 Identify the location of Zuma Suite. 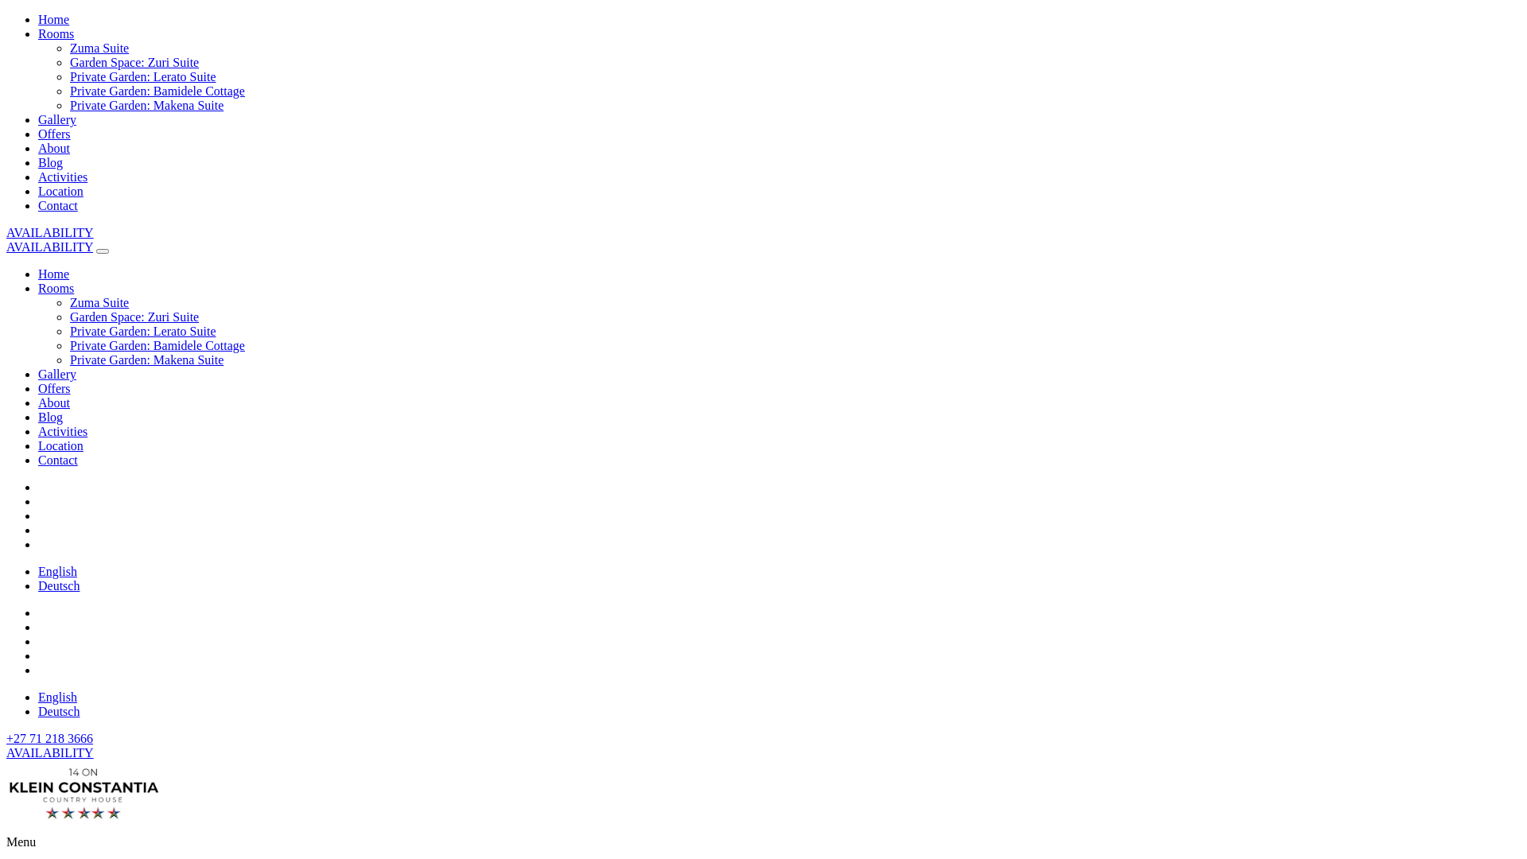
(99, 302).